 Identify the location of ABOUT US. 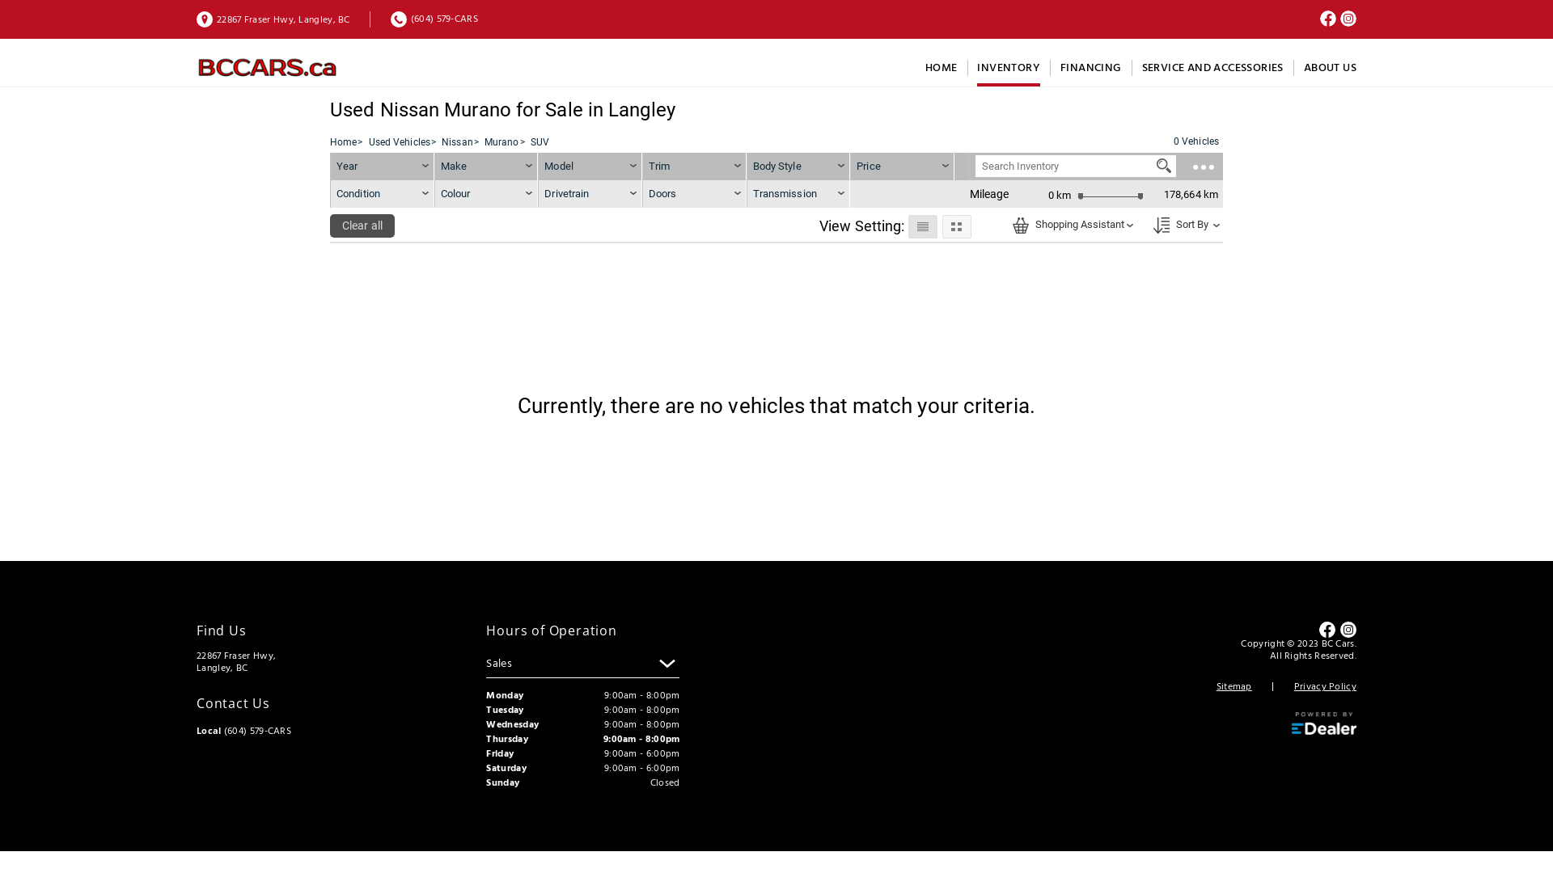
(1330, 68).